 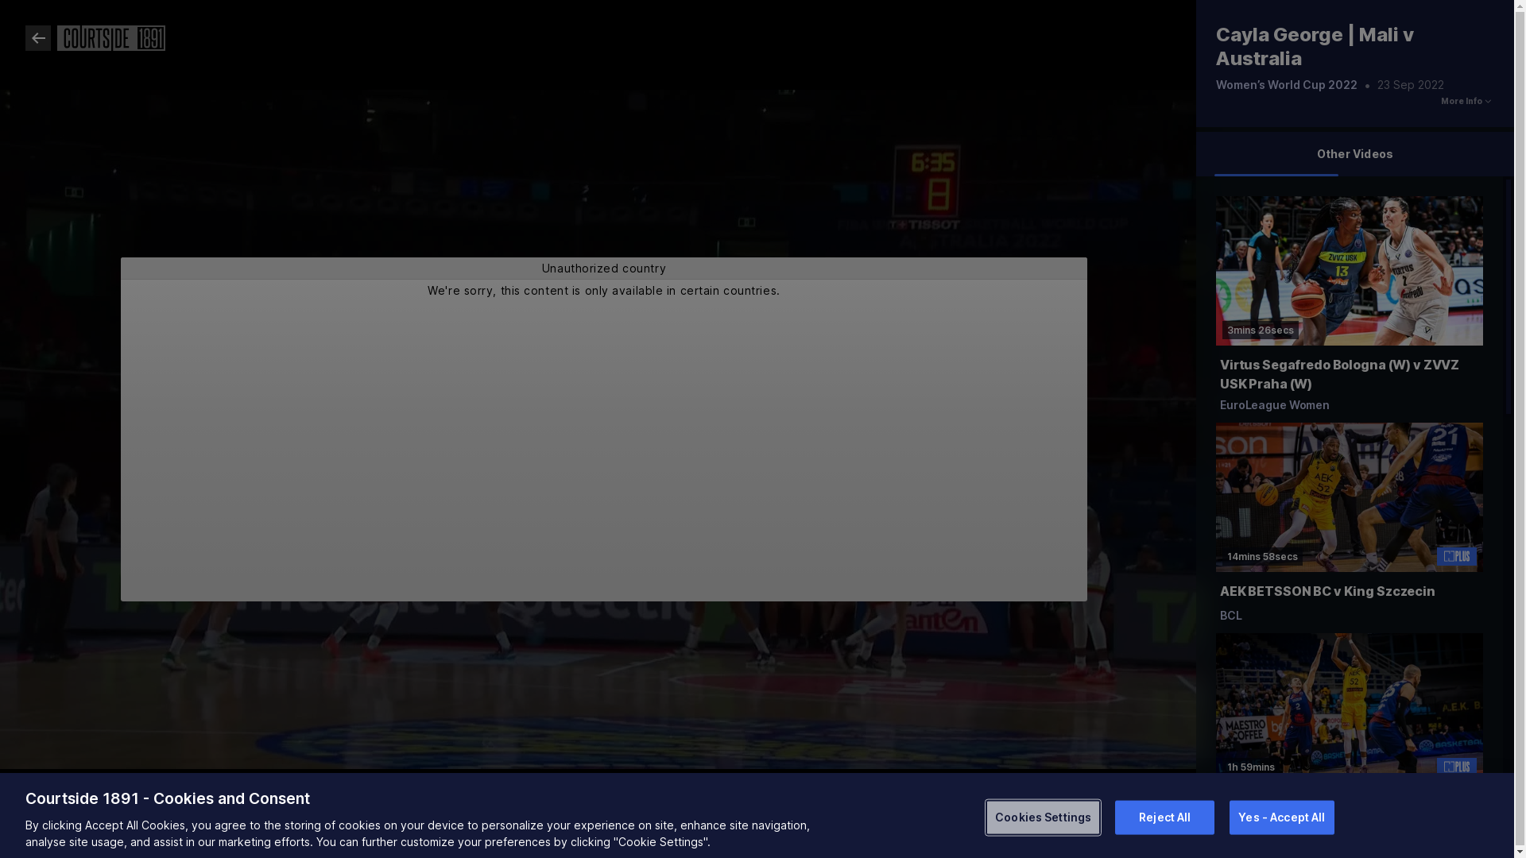 I want to click on Cookies Settings, so click(x=1043, y=817).